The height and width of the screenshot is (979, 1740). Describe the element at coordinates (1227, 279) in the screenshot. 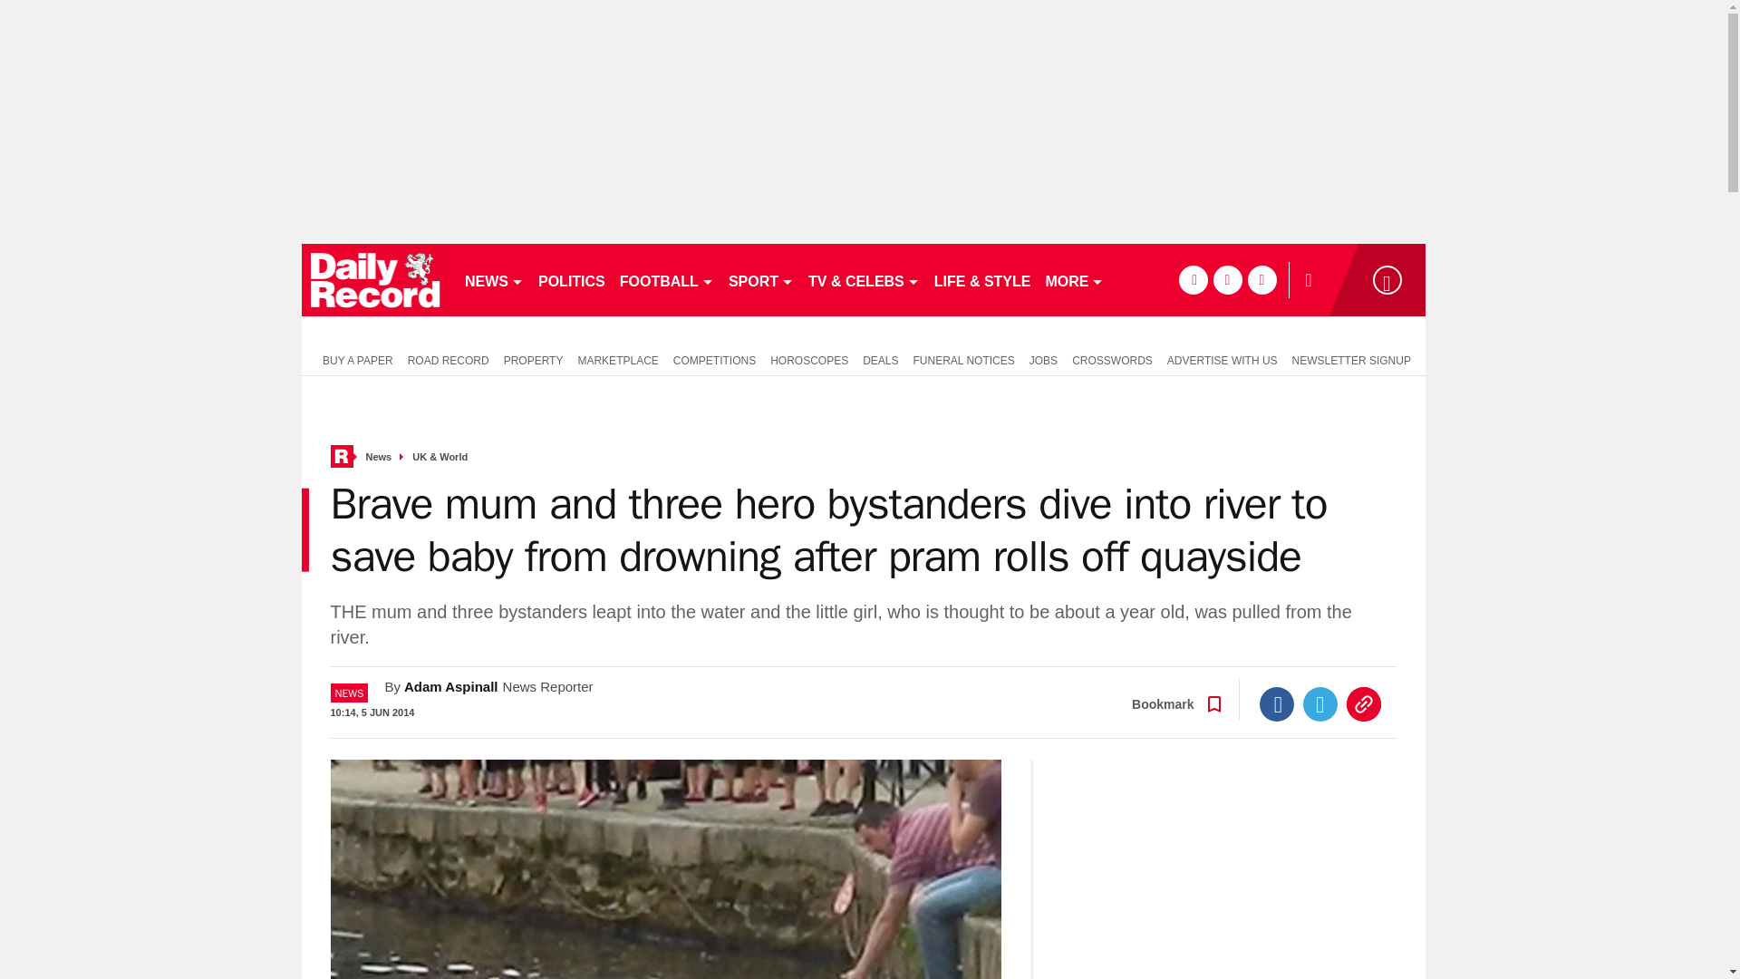

I see `twitter` at that location.